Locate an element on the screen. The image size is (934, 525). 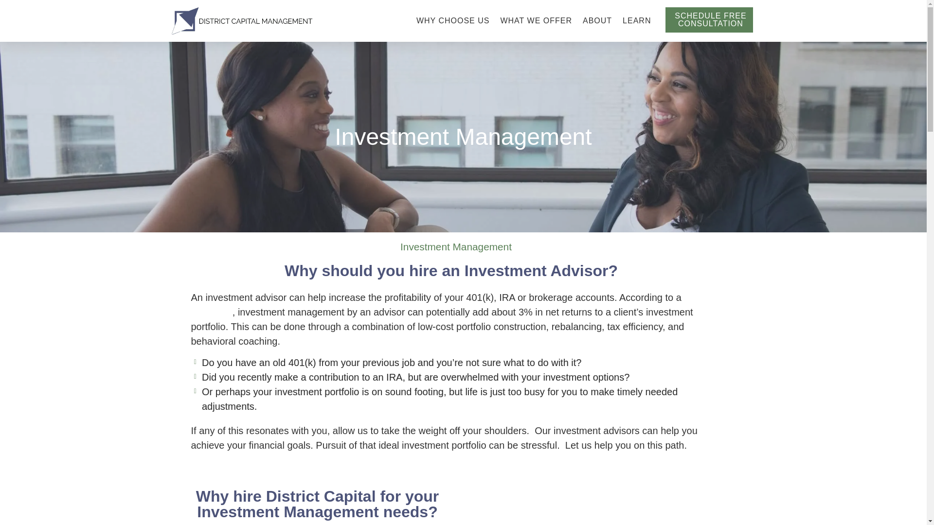
SCHEDULE FREE CONSULTATION is located at coordinates (709, 19).